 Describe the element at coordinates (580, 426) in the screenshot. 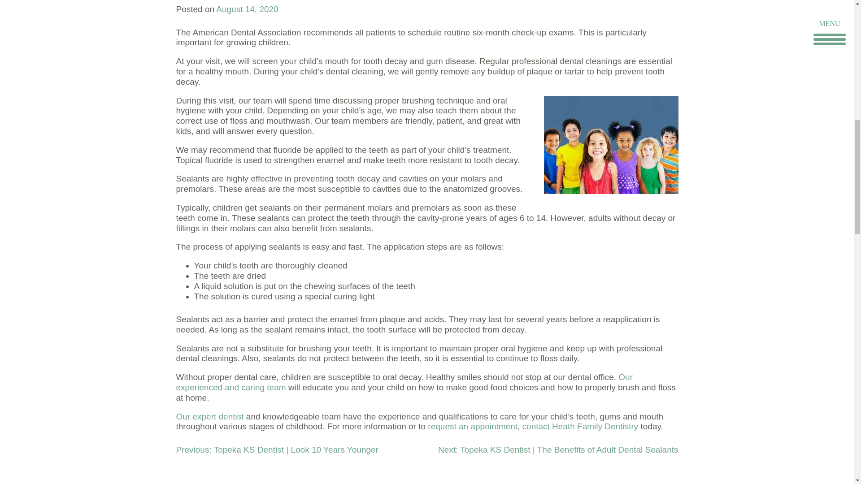

I see `contact Heath Family Dentistry` at that location.